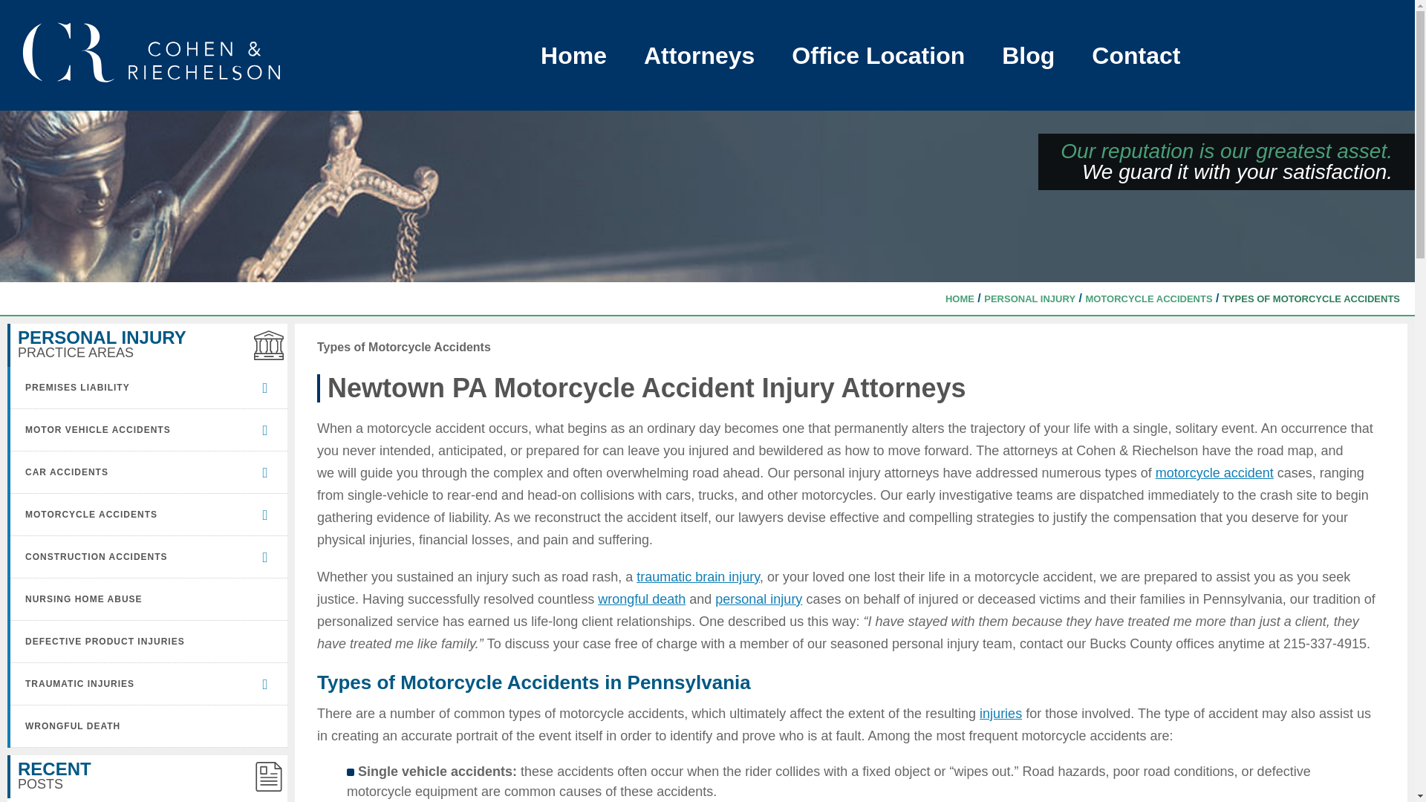 The width and height of the screenshot is (1426, 802). Describe the element at coordinates (134, 429) in the screenshot. I see `MOTOR VEHICLE ACCIDENTS` at that location.